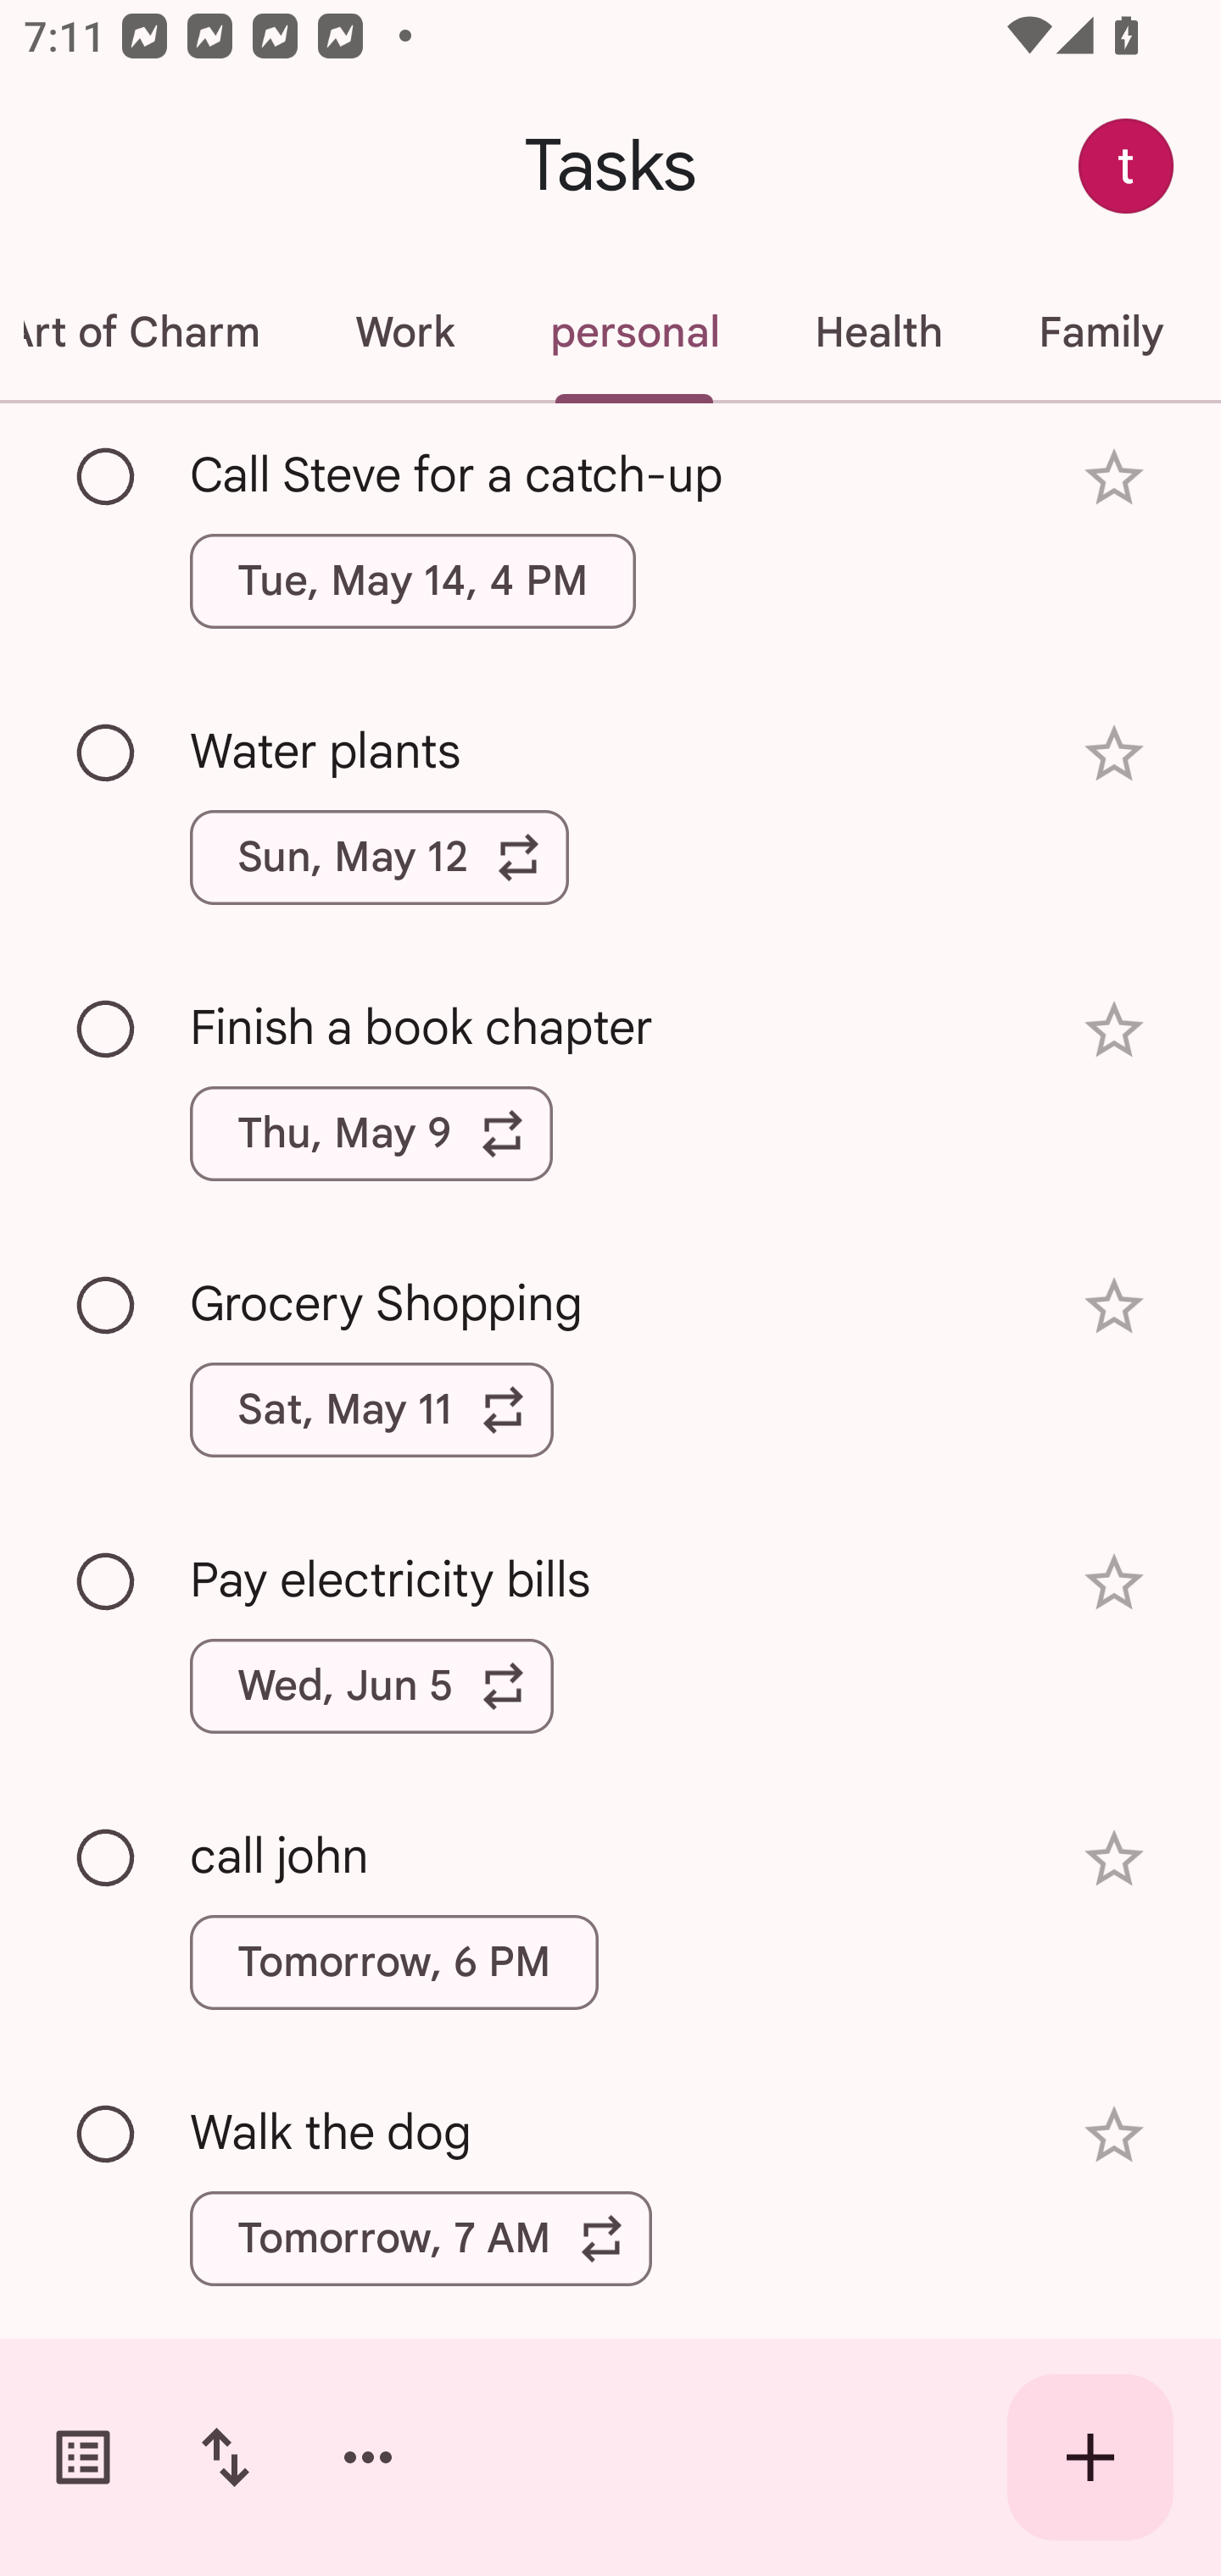 This screenshot has height=2576, width=1221. What do you see at coordinates (1114, 752) in the screenshot?
I see `Add star` at bounding box center [1114, 752].